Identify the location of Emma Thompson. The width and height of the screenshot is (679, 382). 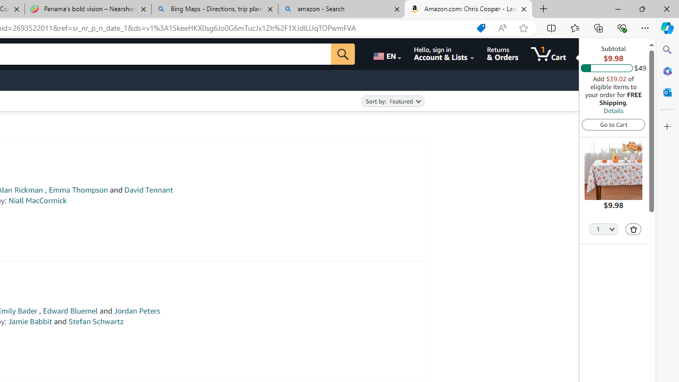
(77, 190).